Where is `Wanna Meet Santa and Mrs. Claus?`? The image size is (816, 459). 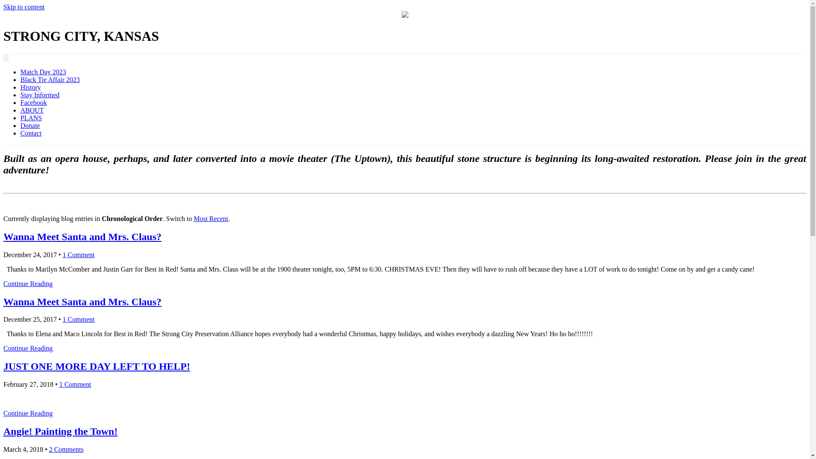 Wanna Meet Santa and Mrs. Claus? is located at coordinates (82, 237).